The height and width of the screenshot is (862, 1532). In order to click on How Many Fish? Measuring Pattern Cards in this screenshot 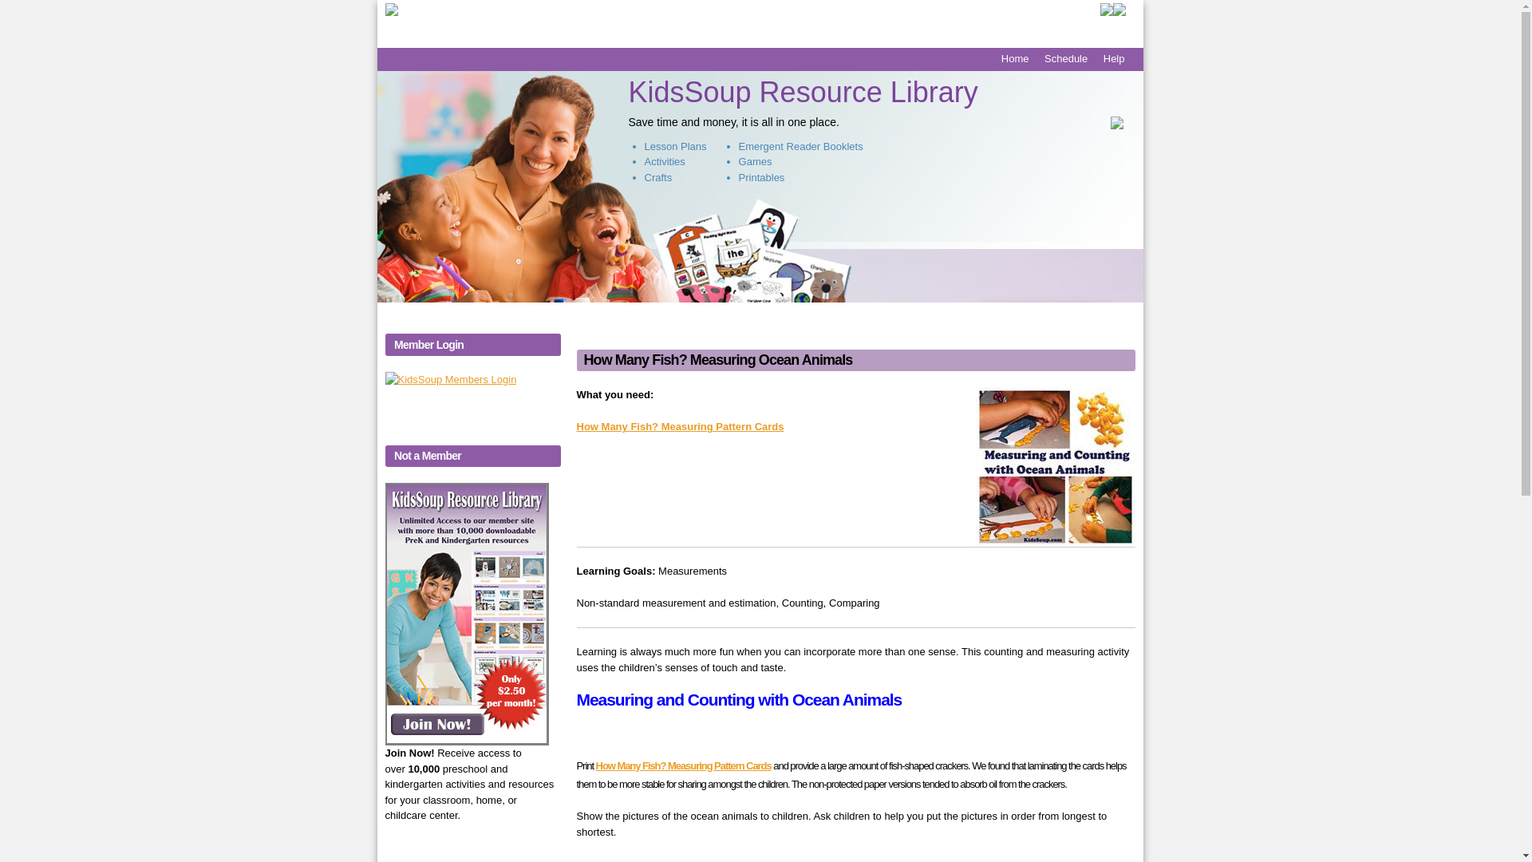, I will do `click(683, 765)`.